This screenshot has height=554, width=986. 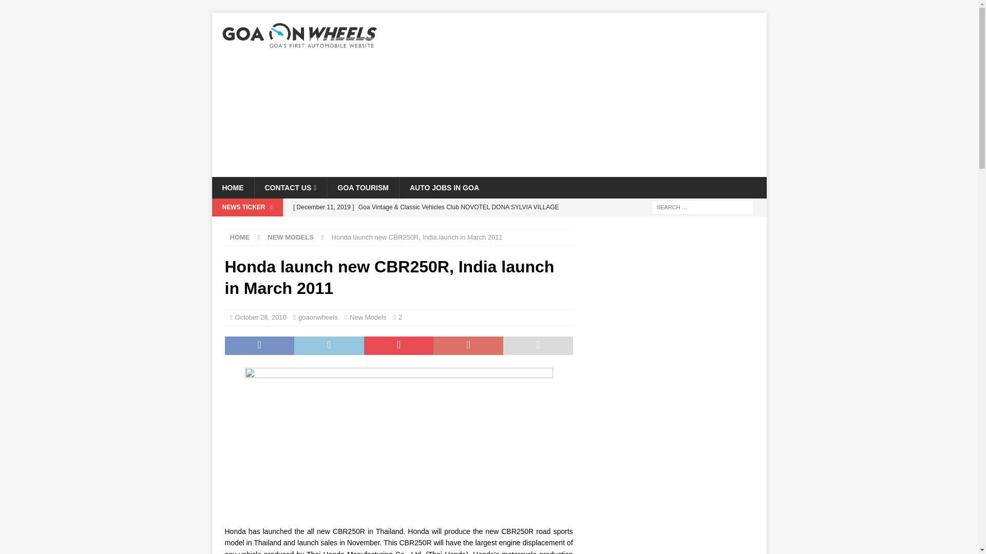 I want to click on New Models, so click(x=368, y=317).